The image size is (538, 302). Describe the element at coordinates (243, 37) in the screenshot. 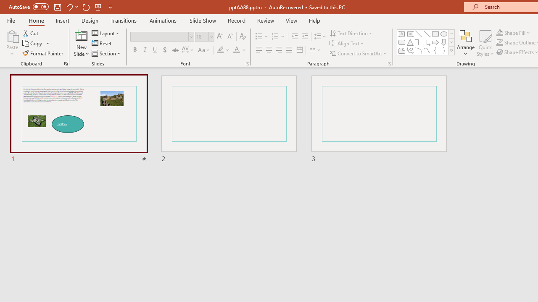

I see `Clear Formatting` at that location.